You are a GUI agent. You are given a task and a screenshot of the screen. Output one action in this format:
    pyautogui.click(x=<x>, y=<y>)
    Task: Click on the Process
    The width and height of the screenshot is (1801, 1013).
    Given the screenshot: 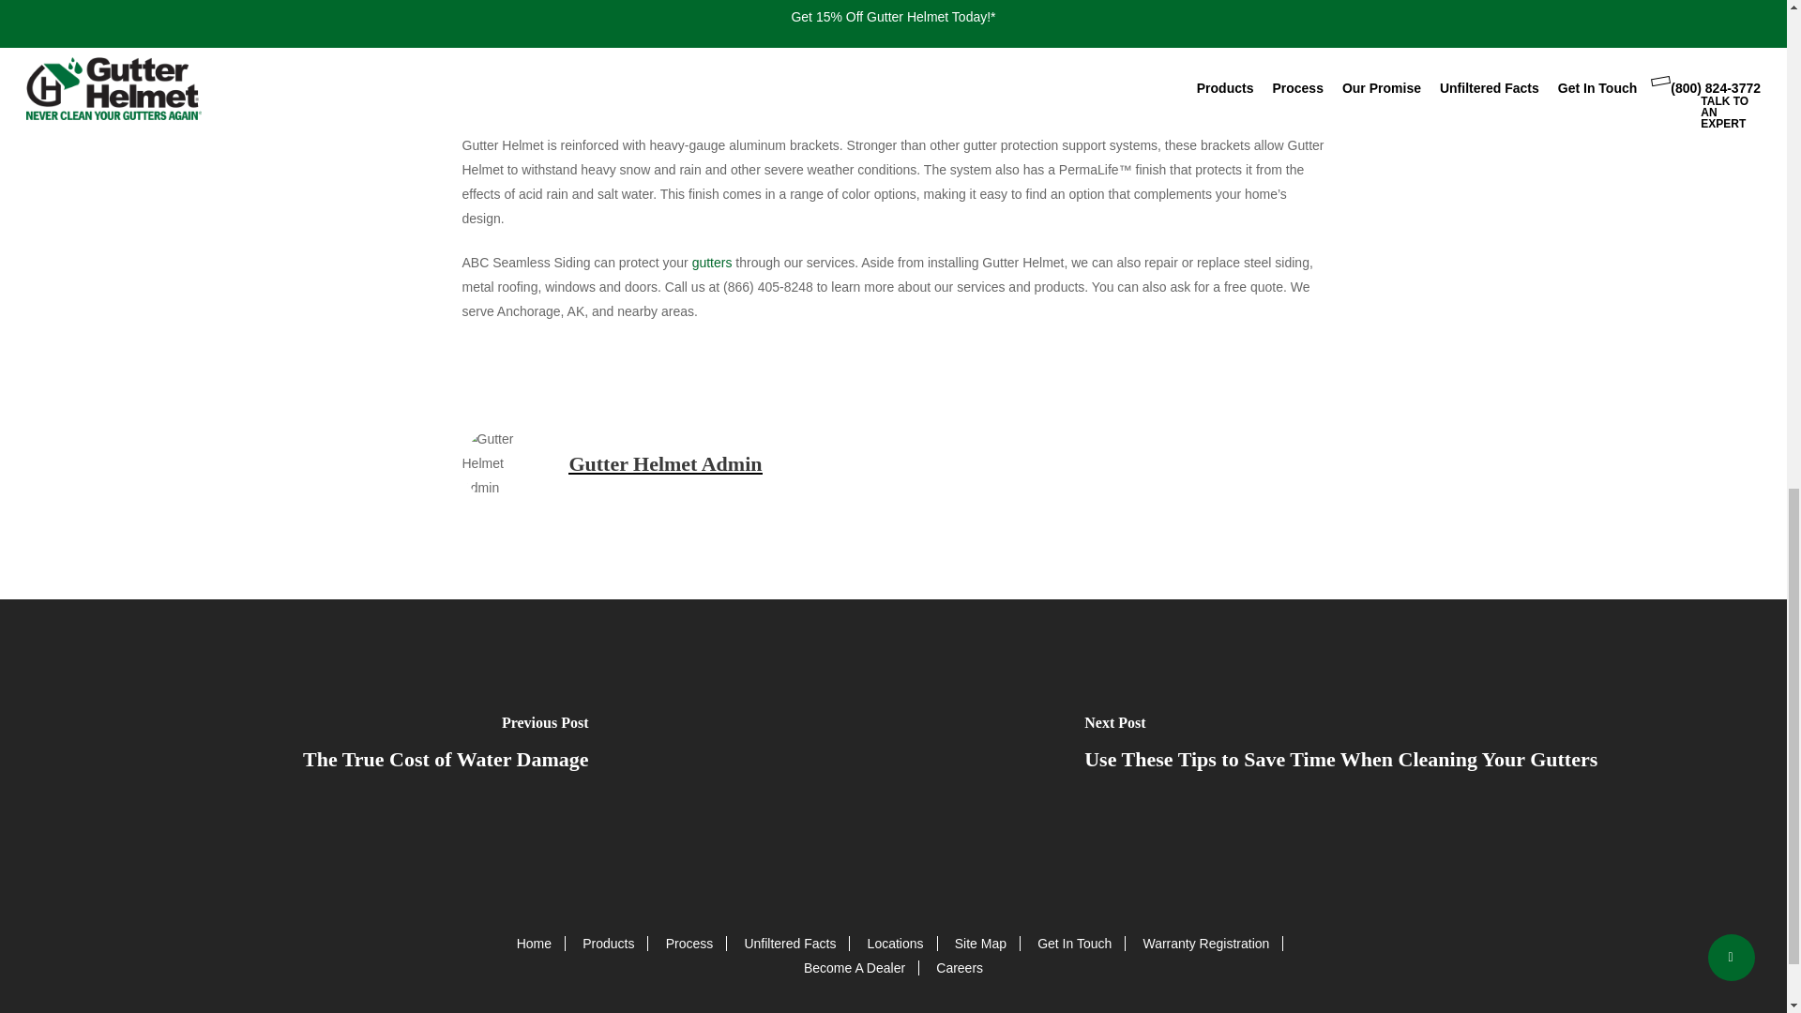 What is the action you would take?
    pyautogui.click(x=689, y=944)
    